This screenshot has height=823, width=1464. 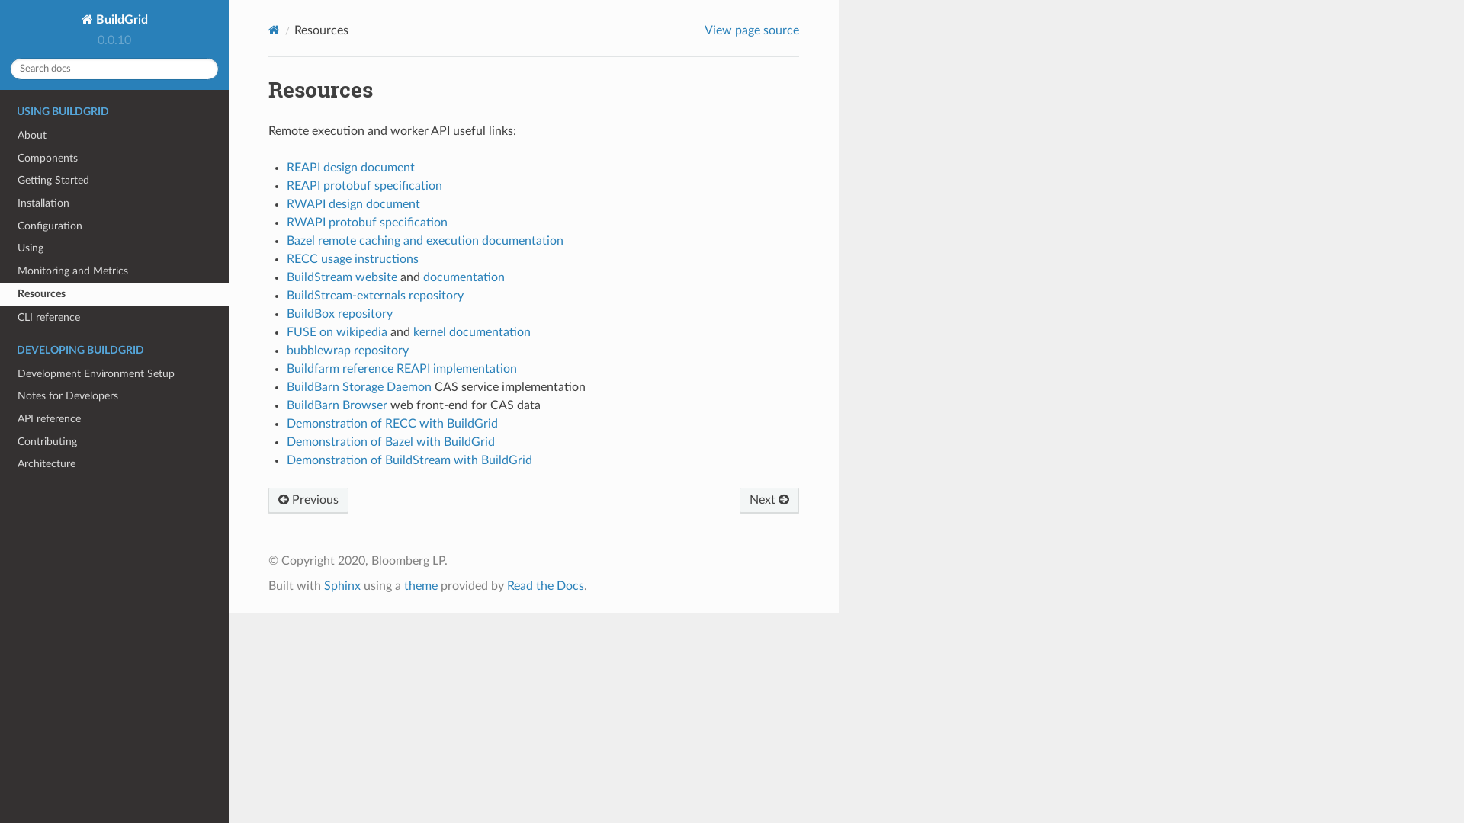 What do you see at coordinates (769, 501) in the screenshot?
I see `Next` at bounding box center [769, 501].